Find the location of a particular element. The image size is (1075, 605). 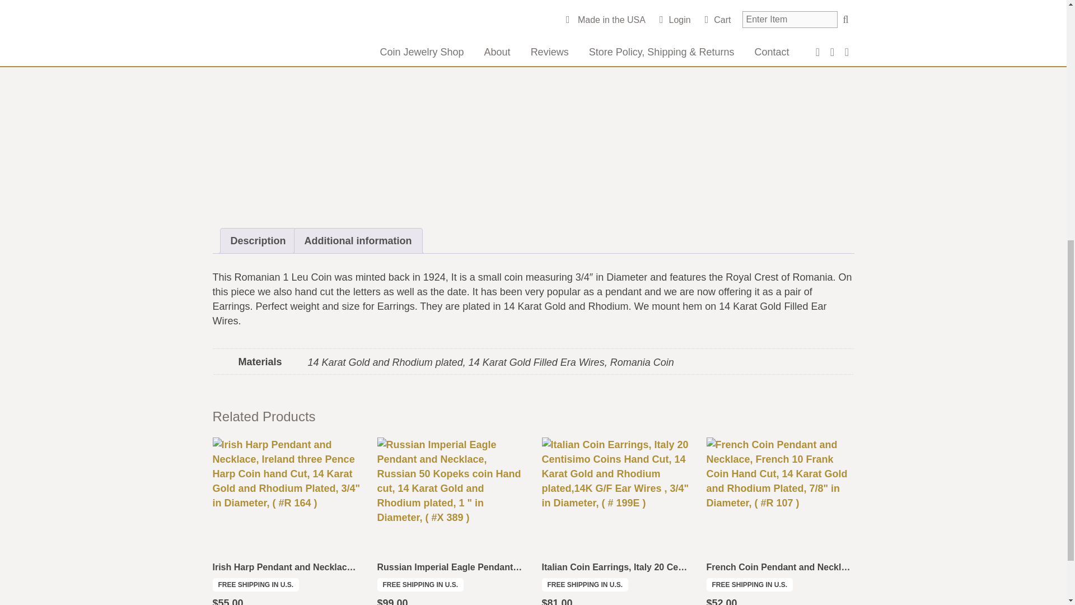

Romania Gift item is located at coordinates (673, 16).